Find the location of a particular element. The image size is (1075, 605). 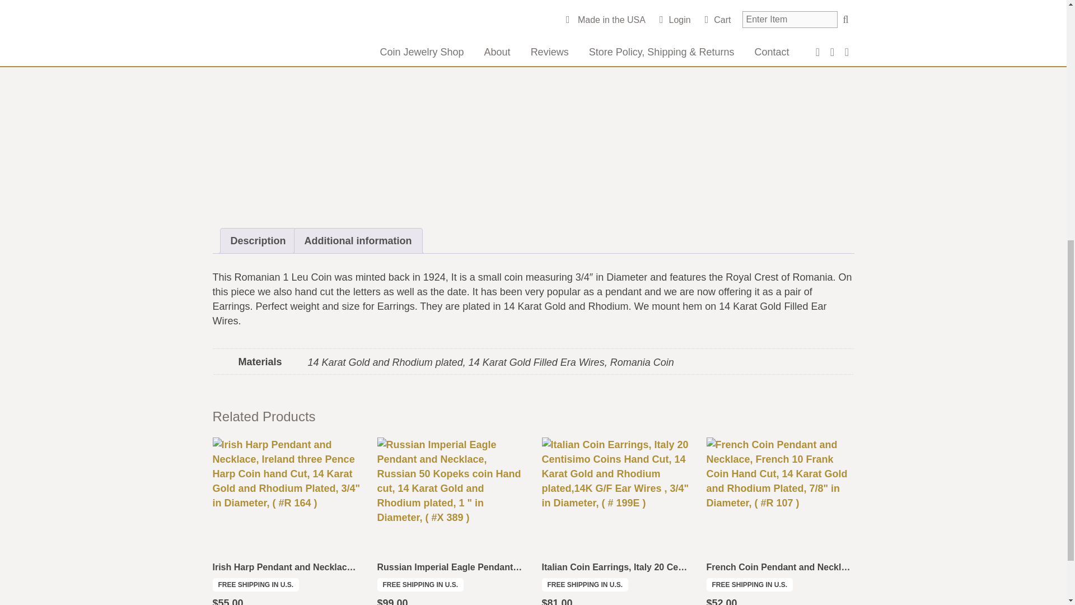

Romania Gift item is located at coordinates (673, 16).